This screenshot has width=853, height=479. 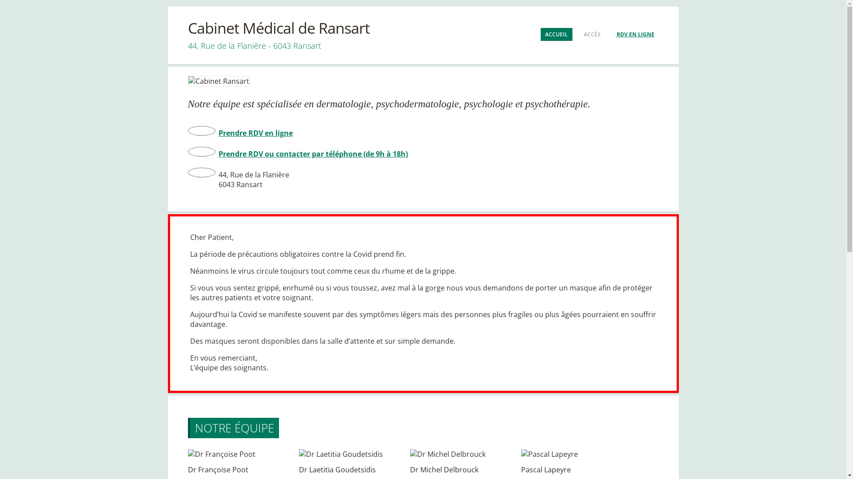 What do you see at coordinates (635, 34) in the screenshot?
I see `RDV EN LIGNE` at bounding box center [635, 34].